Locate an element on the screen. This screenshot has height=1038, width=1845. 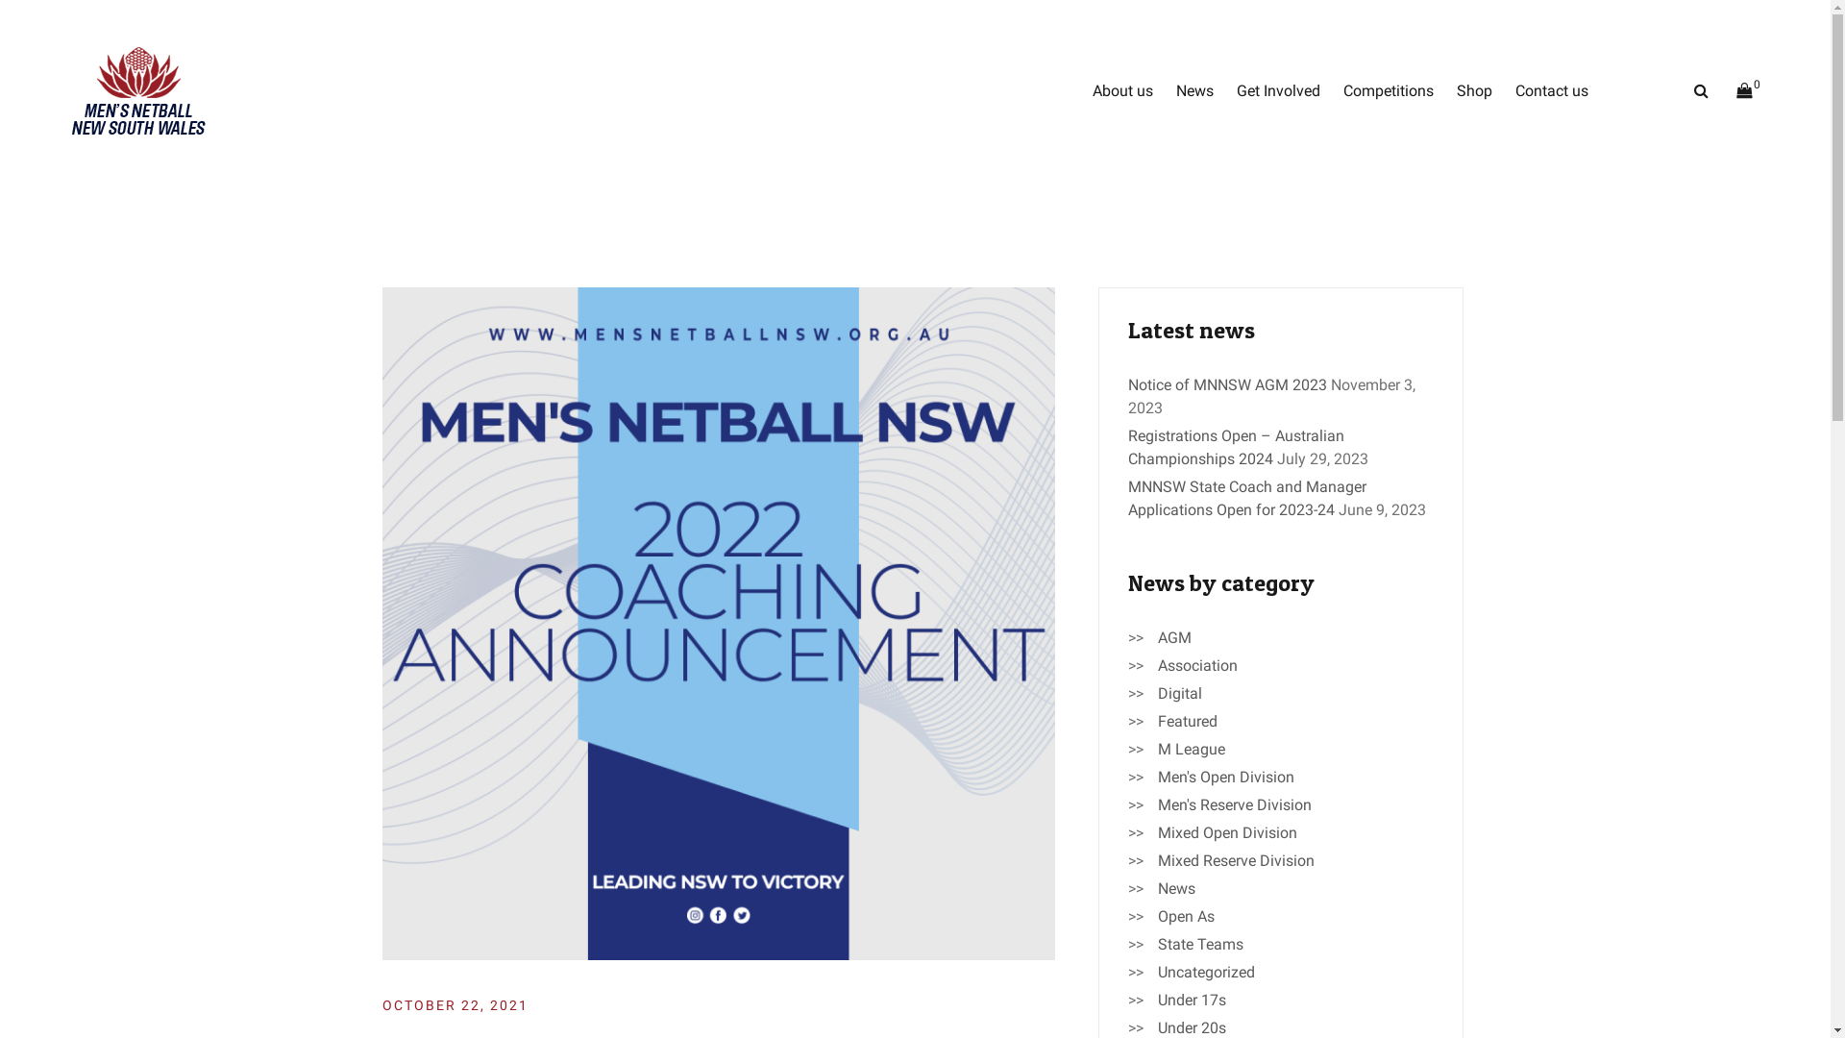
Open As is located at coordinates (1186, 917).